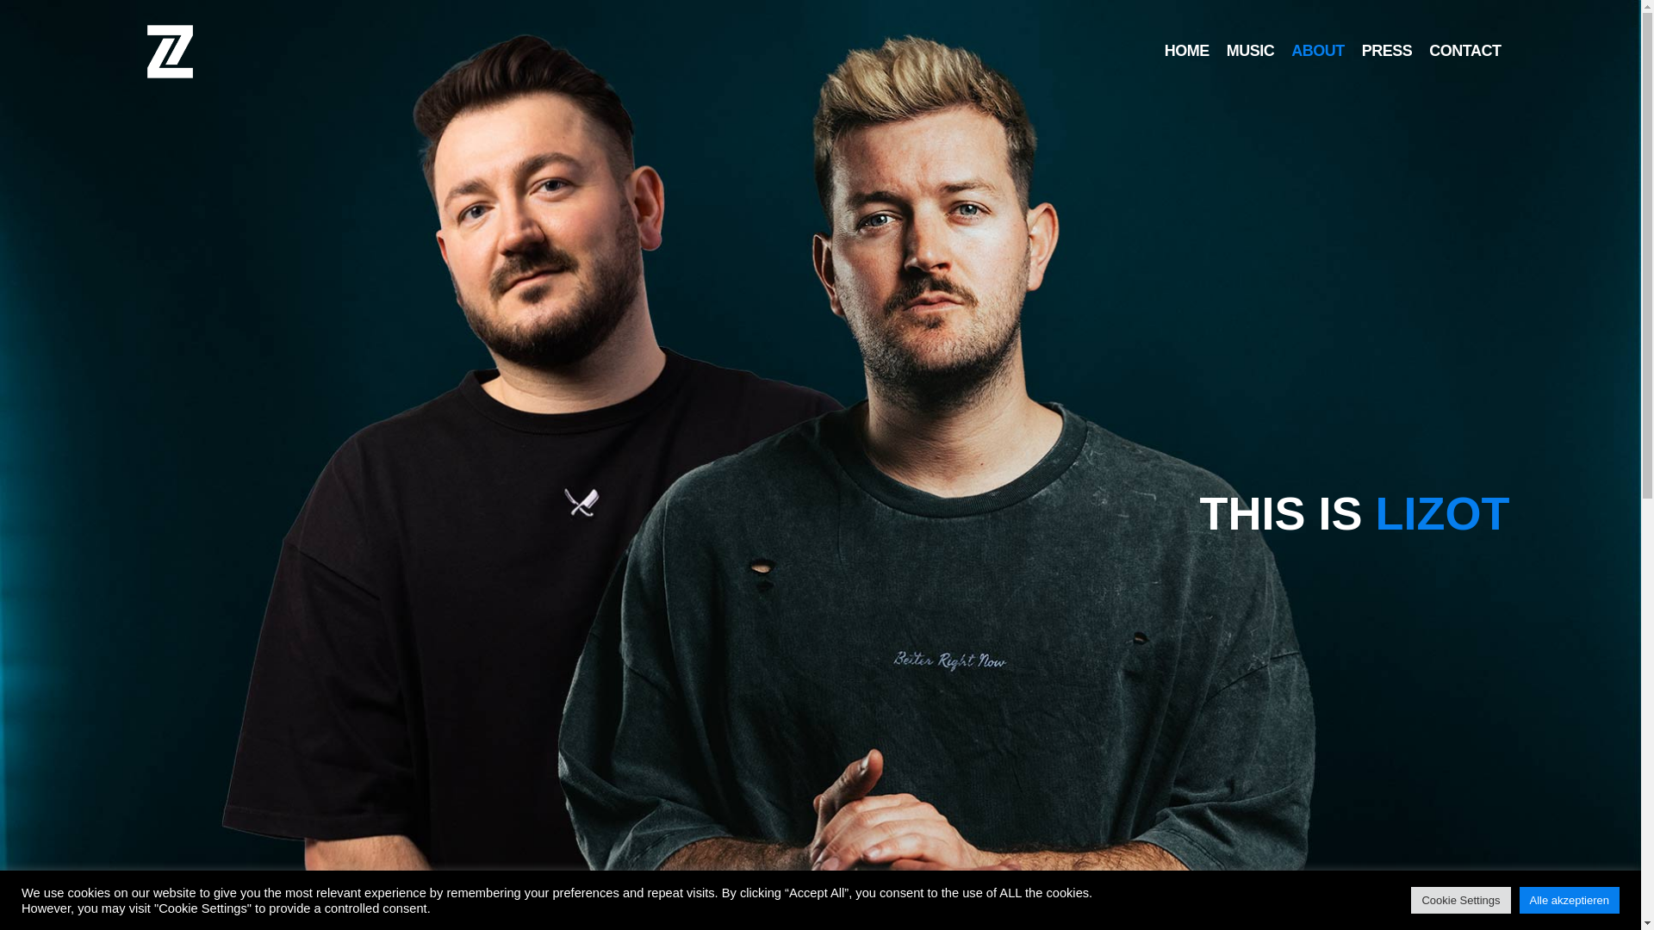 The height and width of the screenshot is (930, 1654). What do you see at coordinates (1459, 900) in the screenshot?
I see `Cookie Settings` at bounding box center [1459, 900].